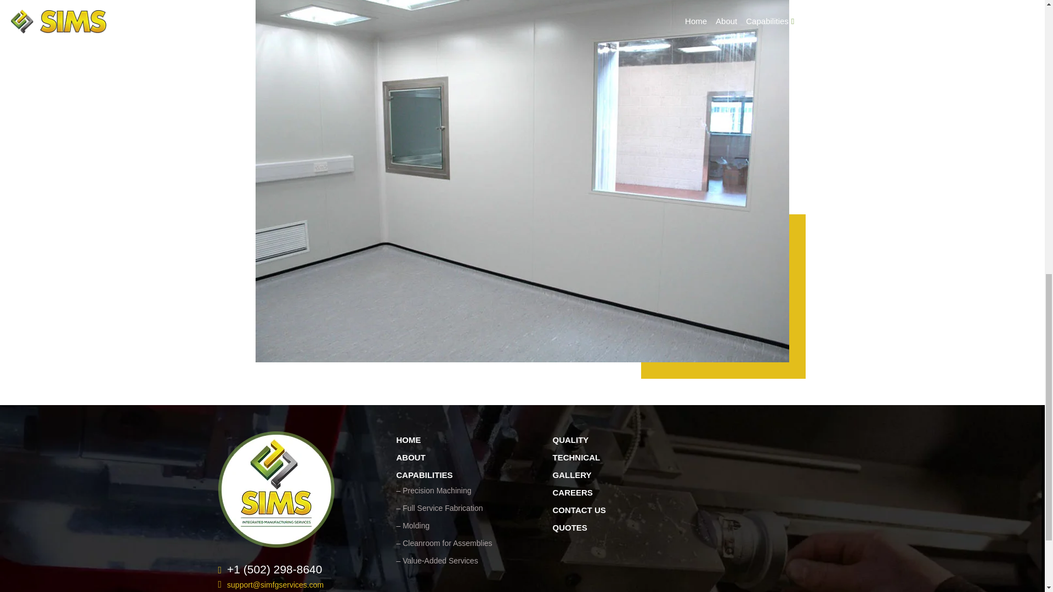 Image resolution: width=1053 pixels, height=592 pixels. Describe the element at coordinates (579, 510) in the screenshot. I see `CONTACT US` at that location.